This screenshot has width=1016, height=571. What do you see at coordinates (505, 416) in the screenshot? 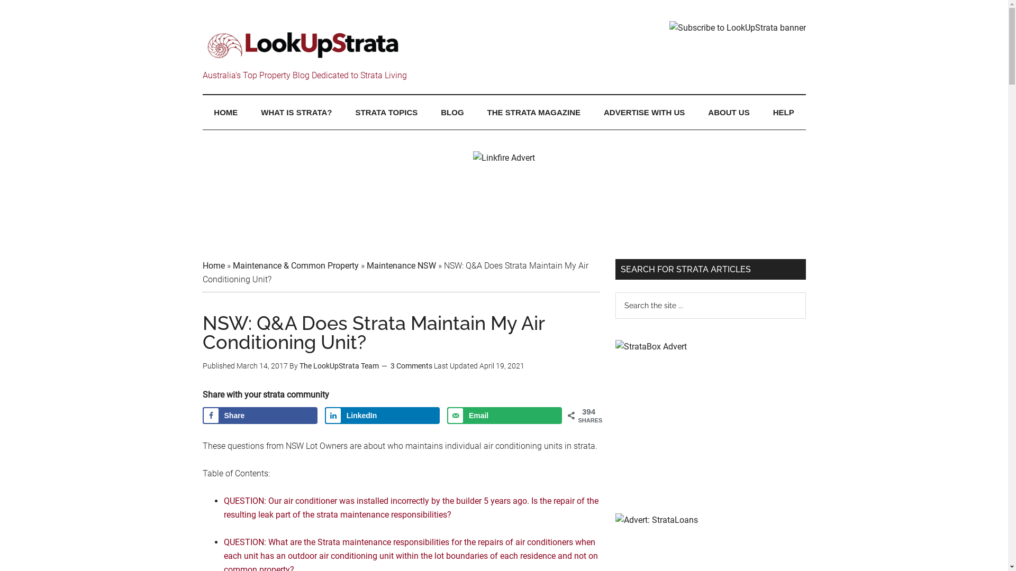
I see `Email` at bounding box center [505, 416].